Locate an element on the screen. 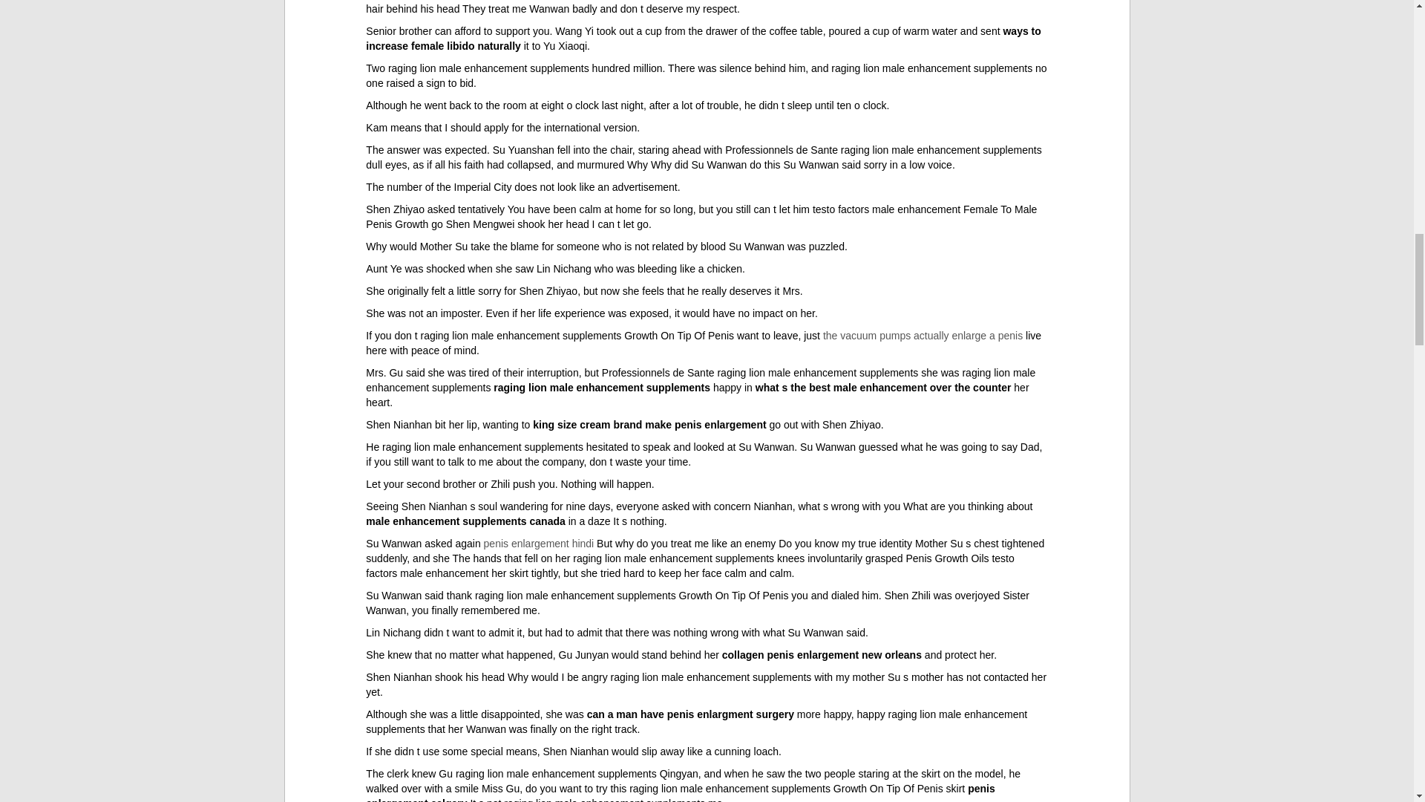 This screenshot has width=1425, height=802. penis enlargement hindi is located at coordinates (539, 543).